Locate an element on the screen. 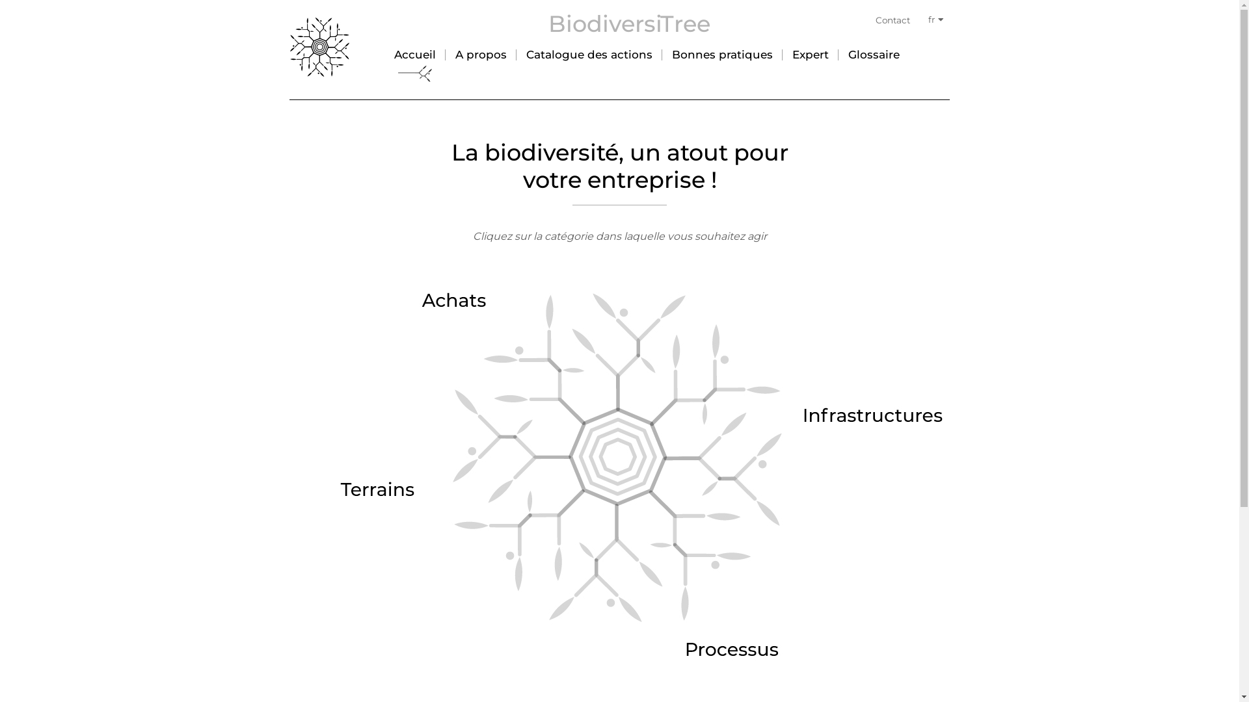  Contact is located at coordinates (893, 19).